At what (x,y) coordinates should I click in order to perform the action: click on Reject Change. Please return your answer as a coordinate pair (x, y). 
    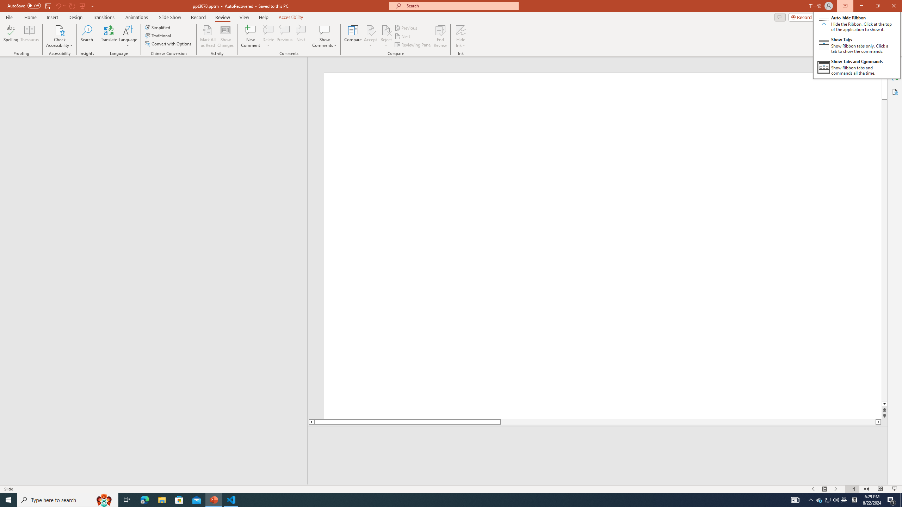
    Looking at the image, I should click on (386, 30).